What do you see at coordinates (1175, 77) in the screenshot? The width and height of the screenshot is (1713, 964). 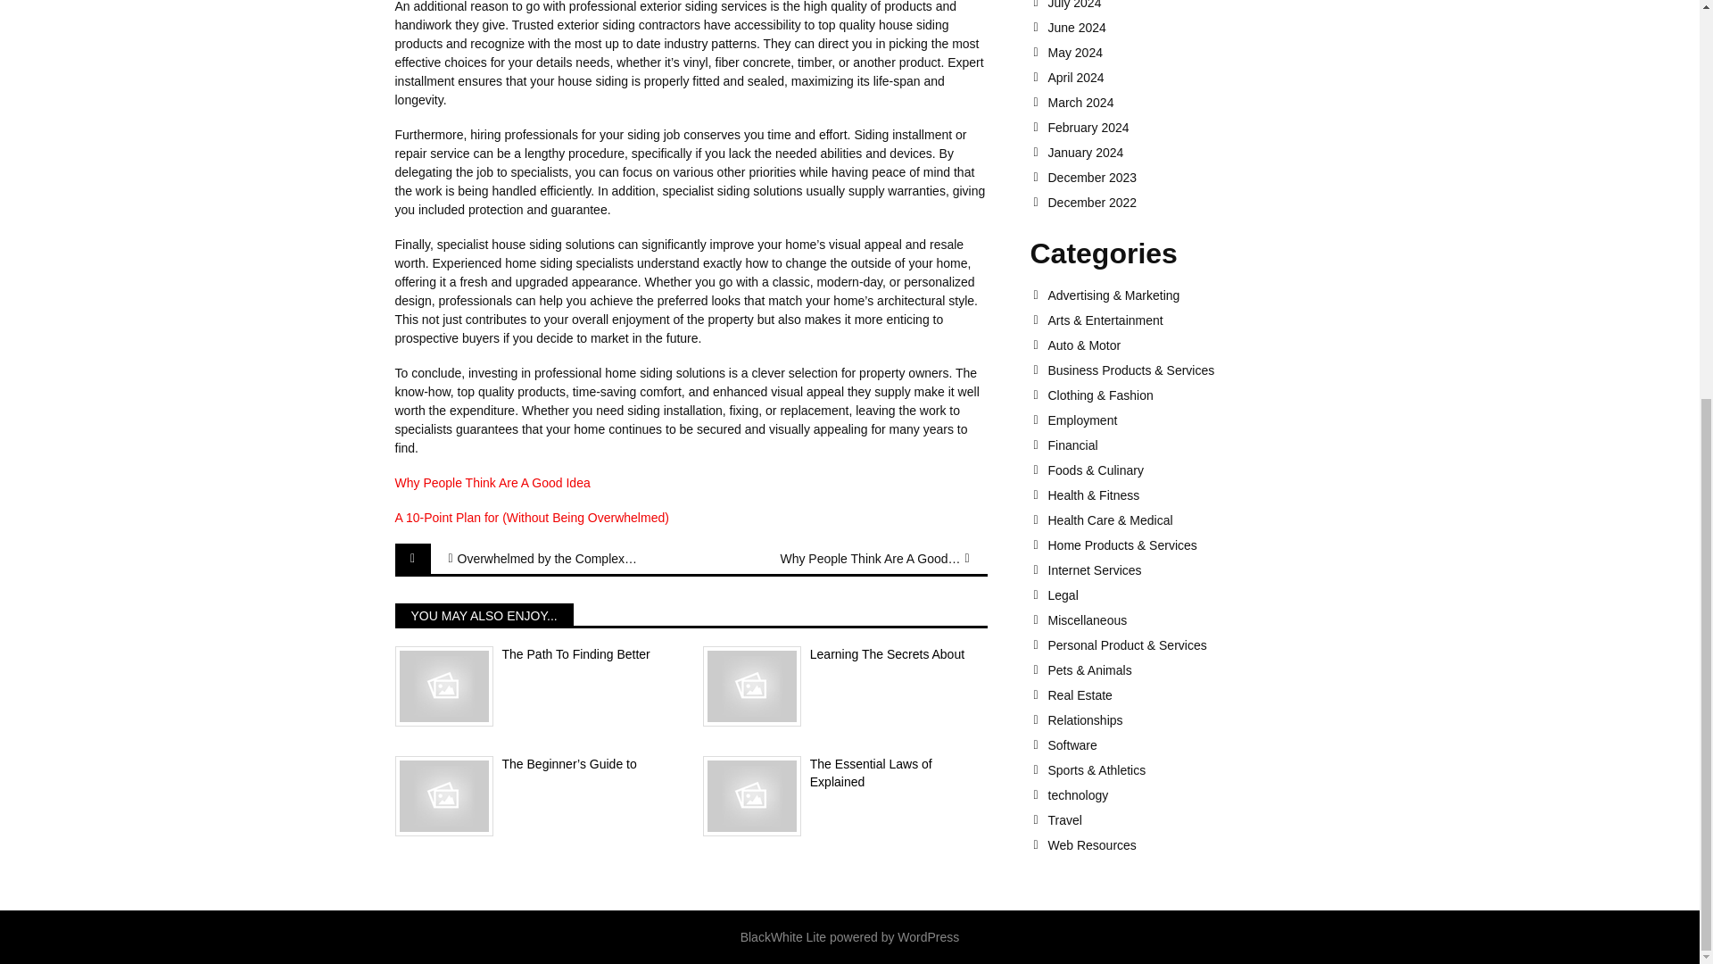 I see `April 2024` at bounding box center [1175, 77].